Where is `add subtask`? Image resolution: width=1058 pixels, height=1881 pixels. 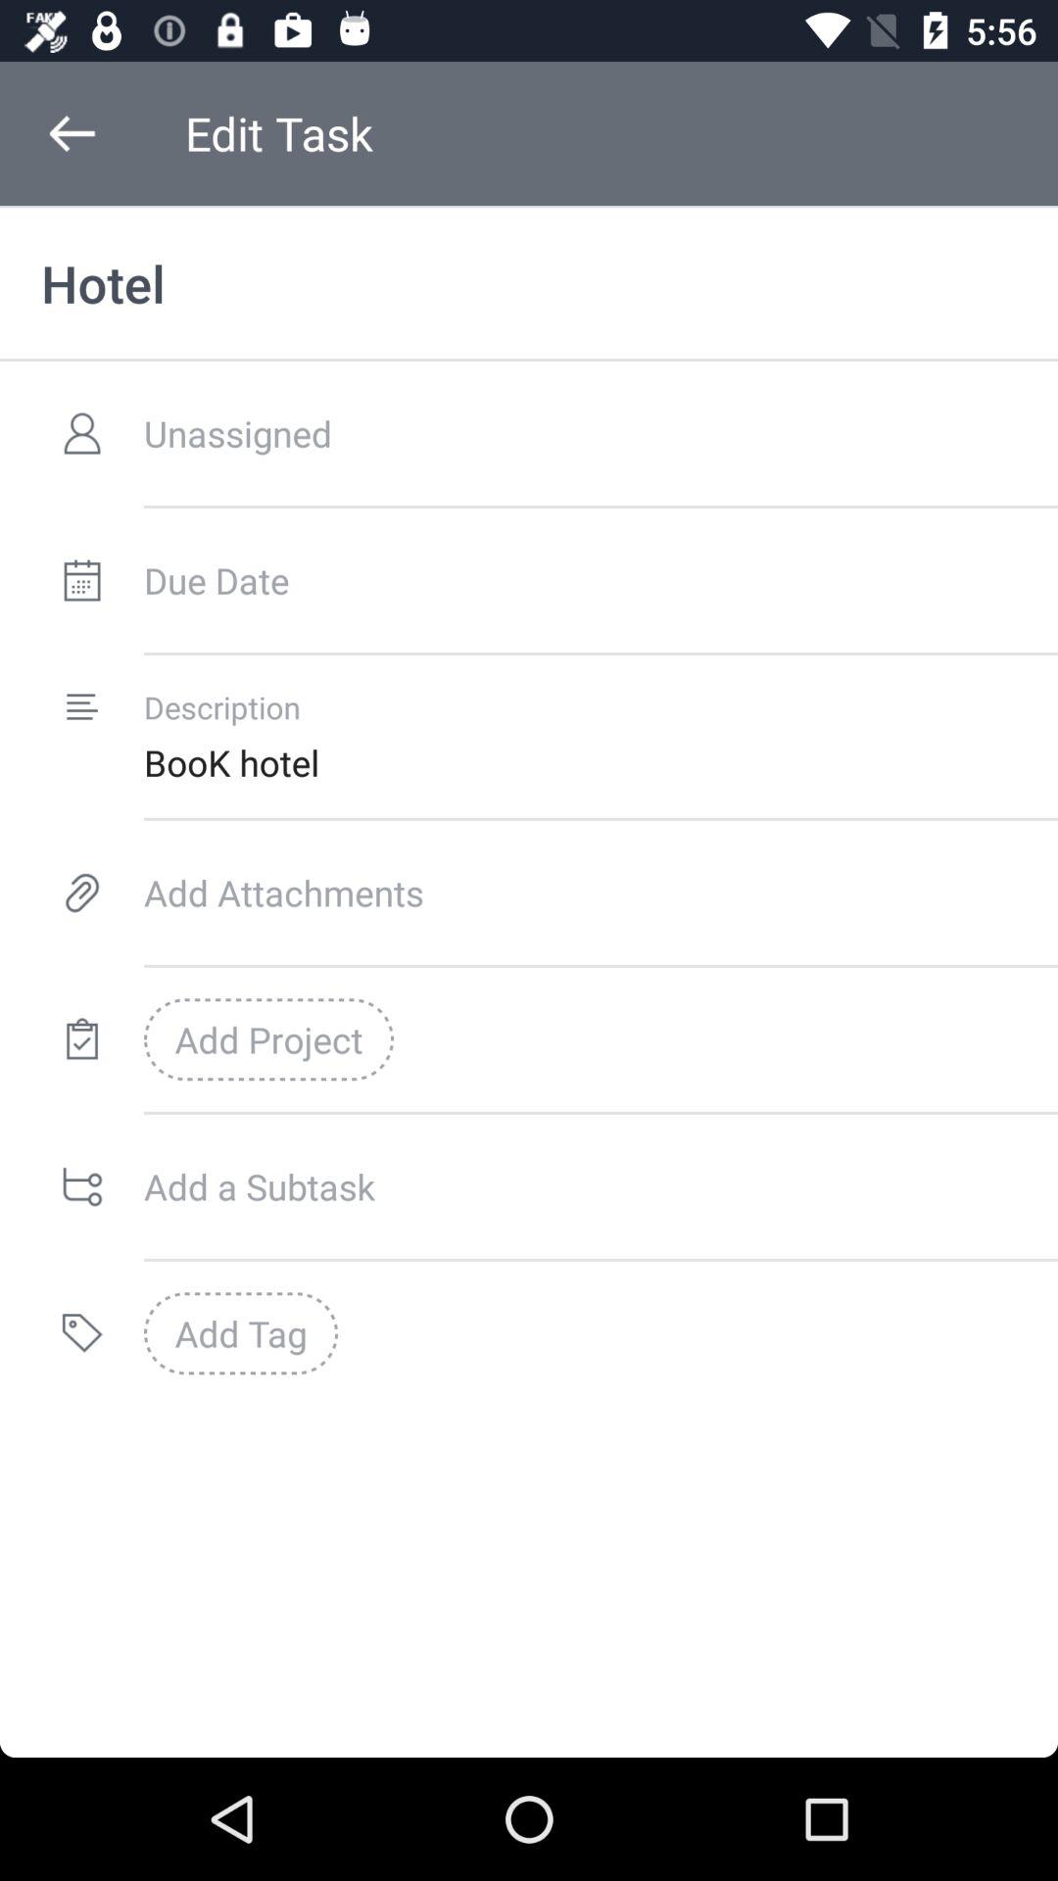
add subtask is located at coordinates (601, 1186).